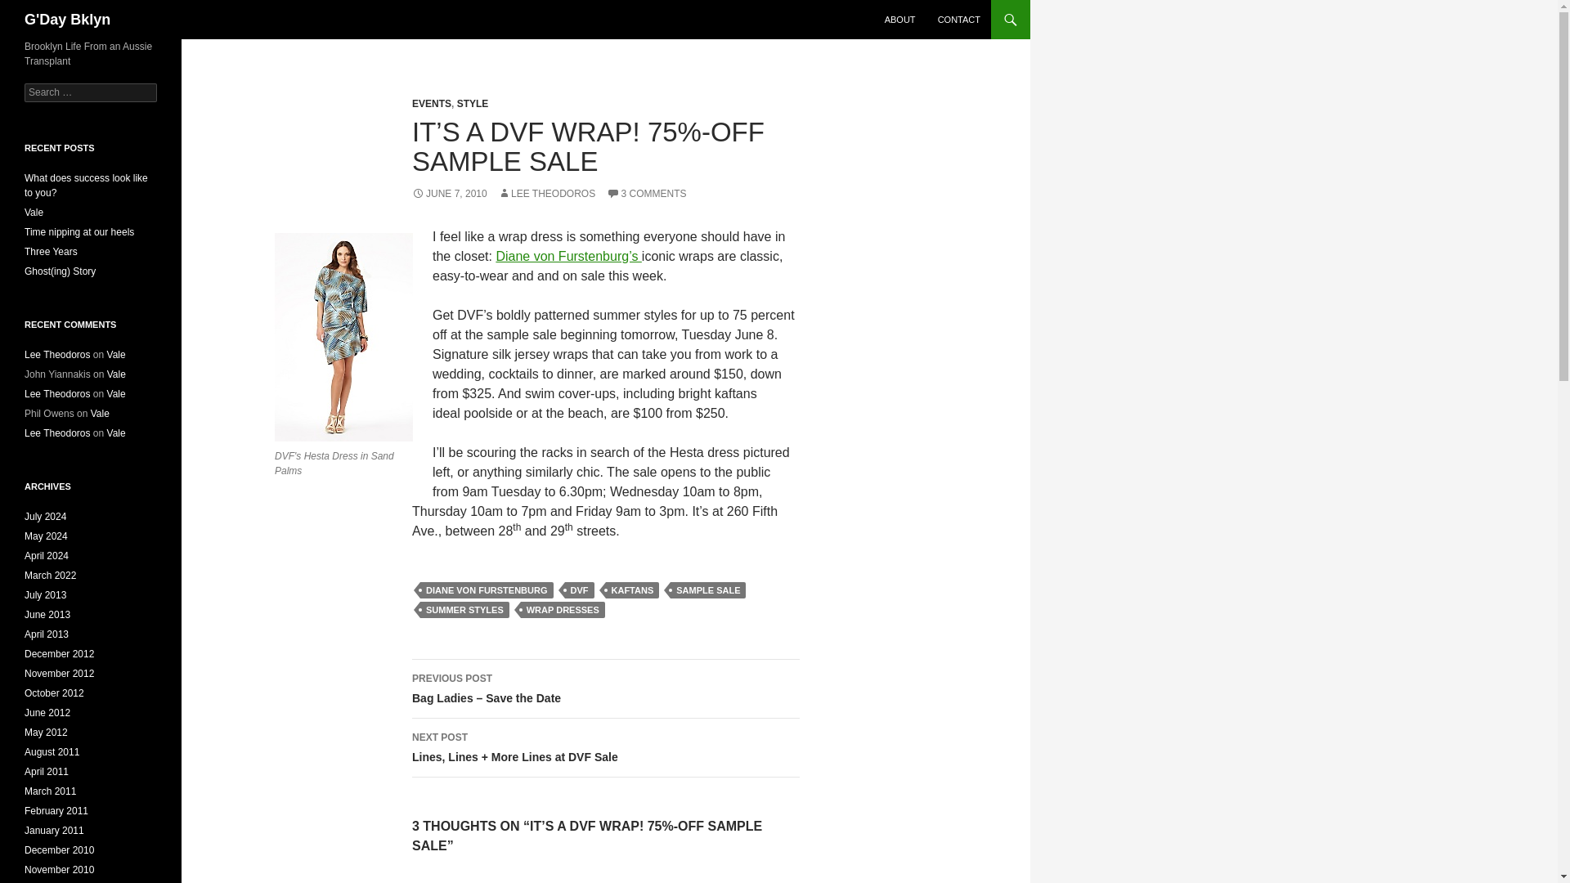 Image resolution: width=1570 pixels, height=883 pixels. Describe the element at coordinates (34, 212) in the screenshot. I see `Vale` at that location.